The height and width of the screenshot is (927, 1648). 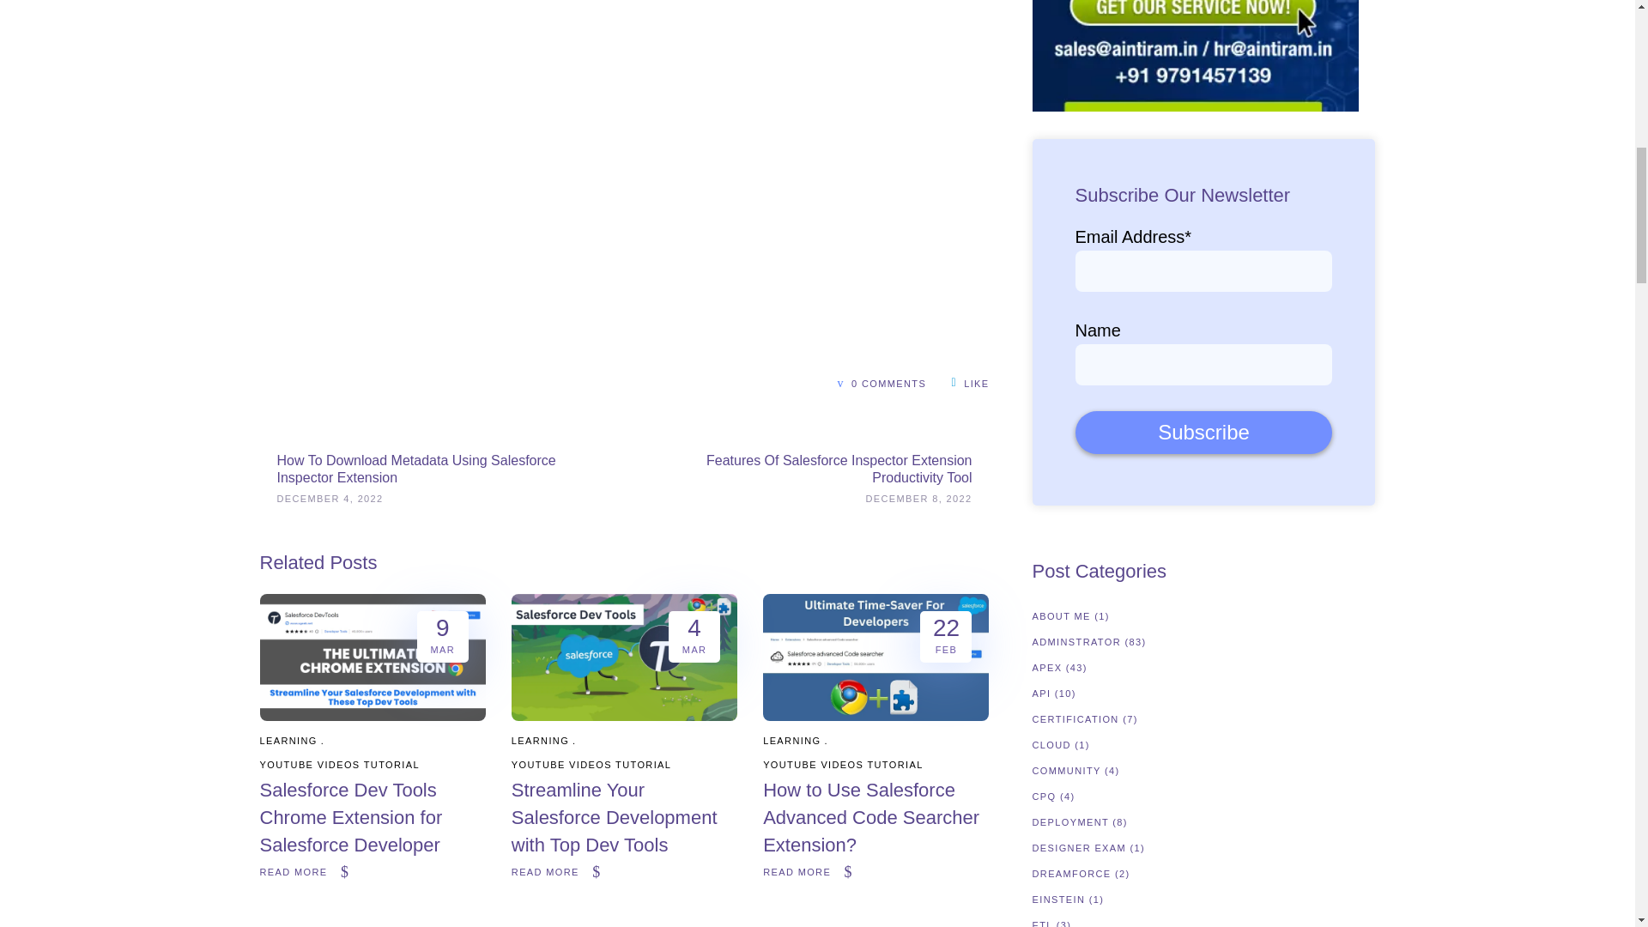 I want to click on Subscribe, so click(x=1203, y=433).